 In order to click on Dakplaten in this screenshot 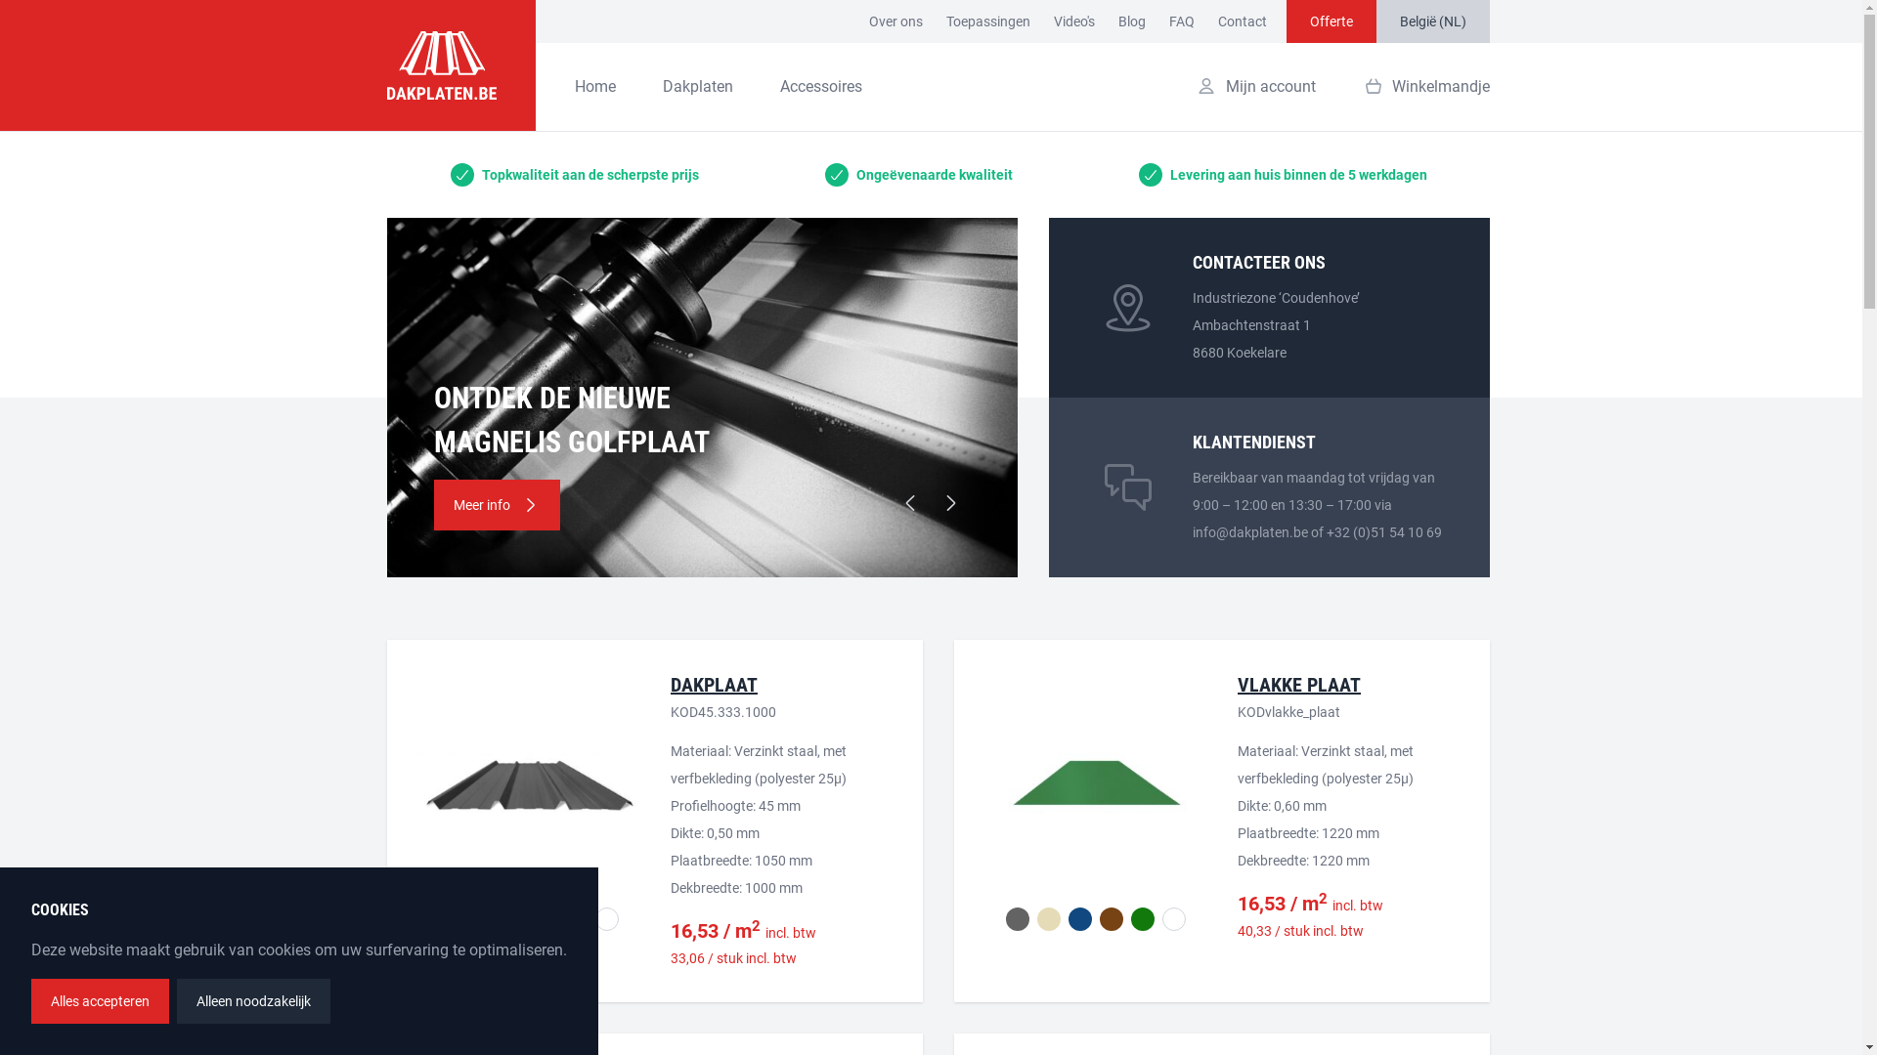, I will do `click(698, 87)`.